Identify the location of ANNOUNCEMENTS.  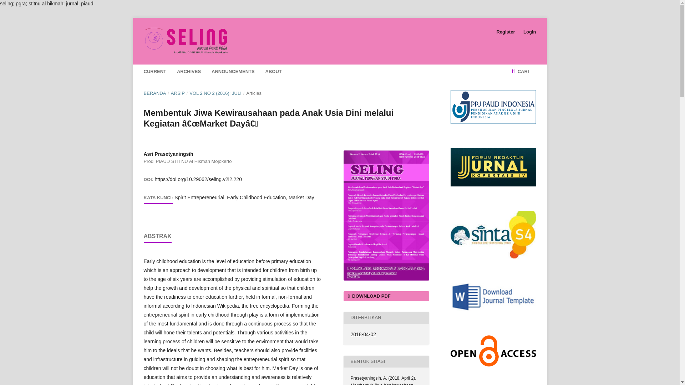
(233, 72).